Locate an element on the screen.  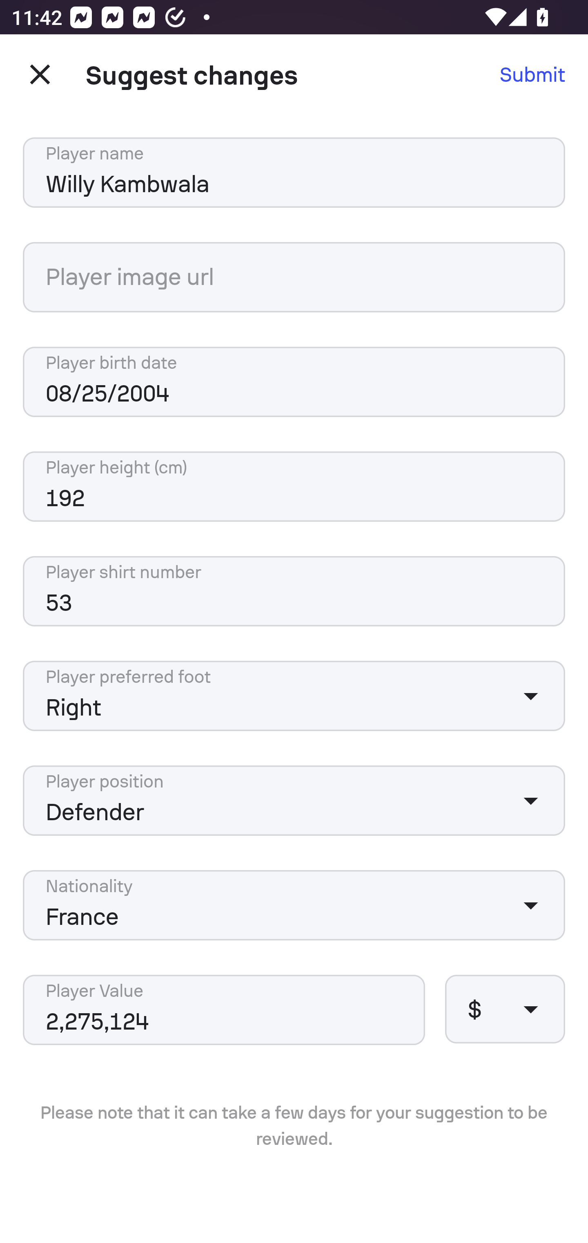
Submit is located at coordinates (532, 74).